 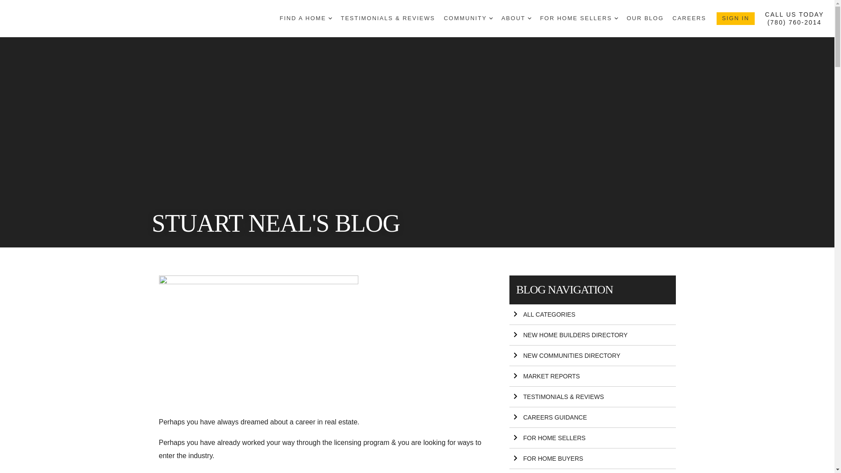 What do you see at coordinates (645, 18) in the screenshot?
I see `OUR BLOG` at bounding box center [645, 18].